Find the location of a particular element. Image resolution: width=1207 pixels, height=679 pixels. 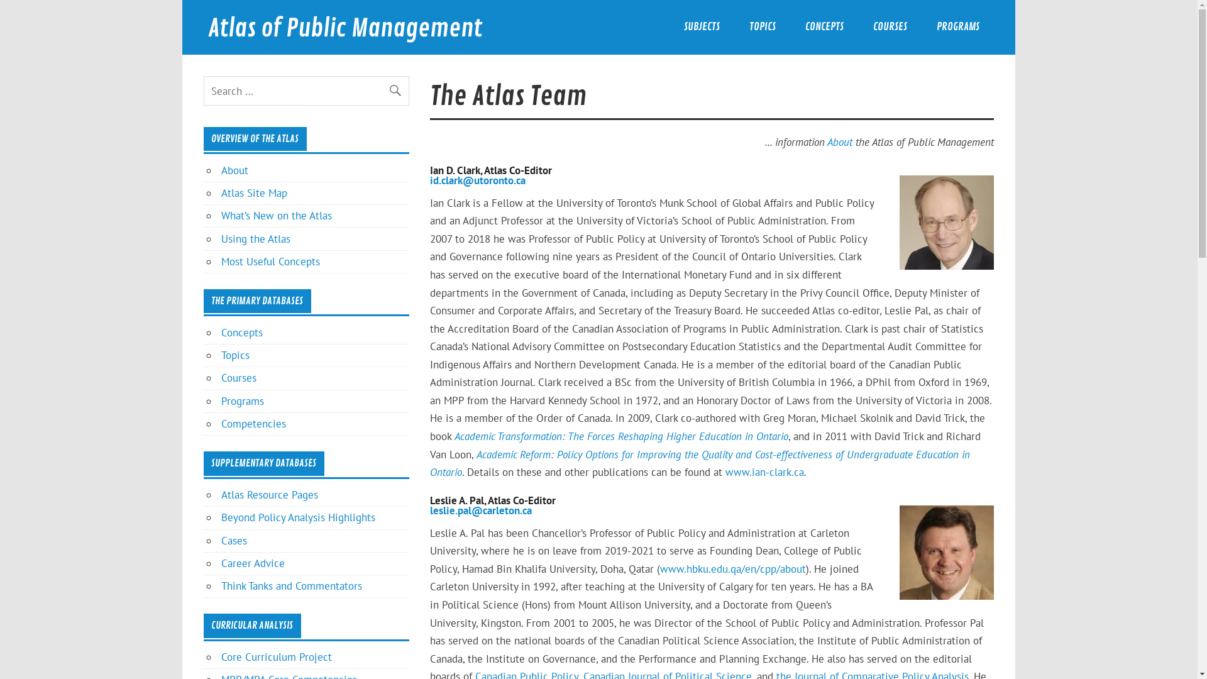

About is located at coordinates (235, 170).